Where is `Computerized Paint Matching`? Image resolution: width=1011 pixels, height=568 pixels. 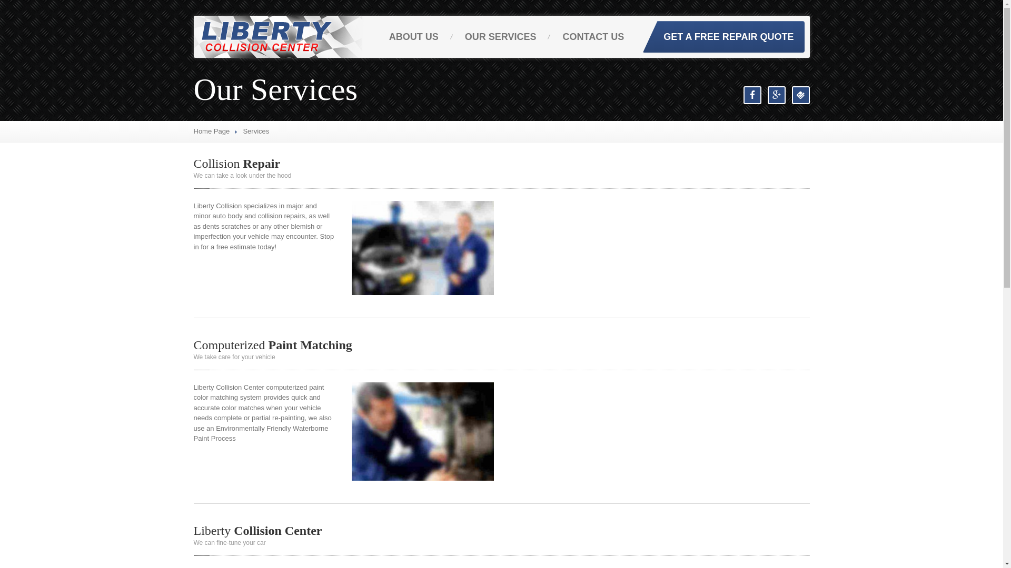 Computerized Paint Matching is located at coordinates (273, 345).